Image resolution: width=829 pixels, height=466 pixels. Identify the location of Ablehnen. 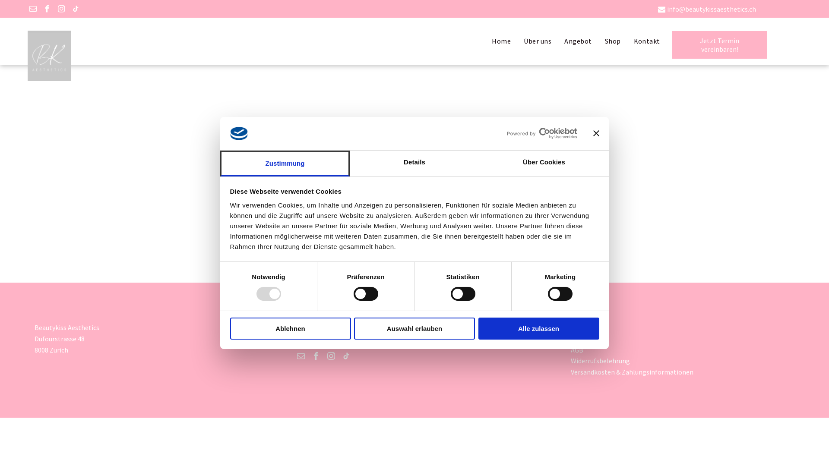
(290, 329).